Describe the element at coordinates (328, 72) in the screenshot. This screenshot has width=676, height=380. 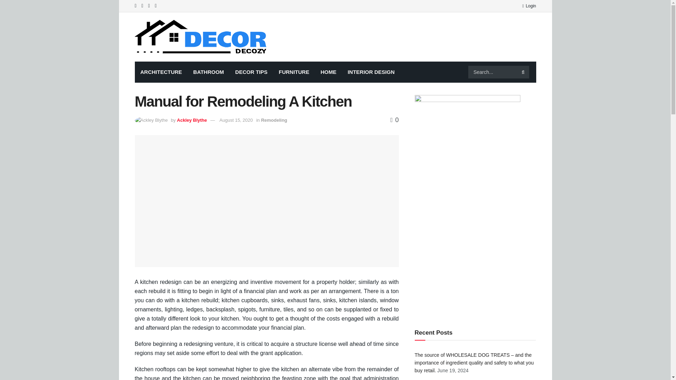
I see `HOME` at that location.